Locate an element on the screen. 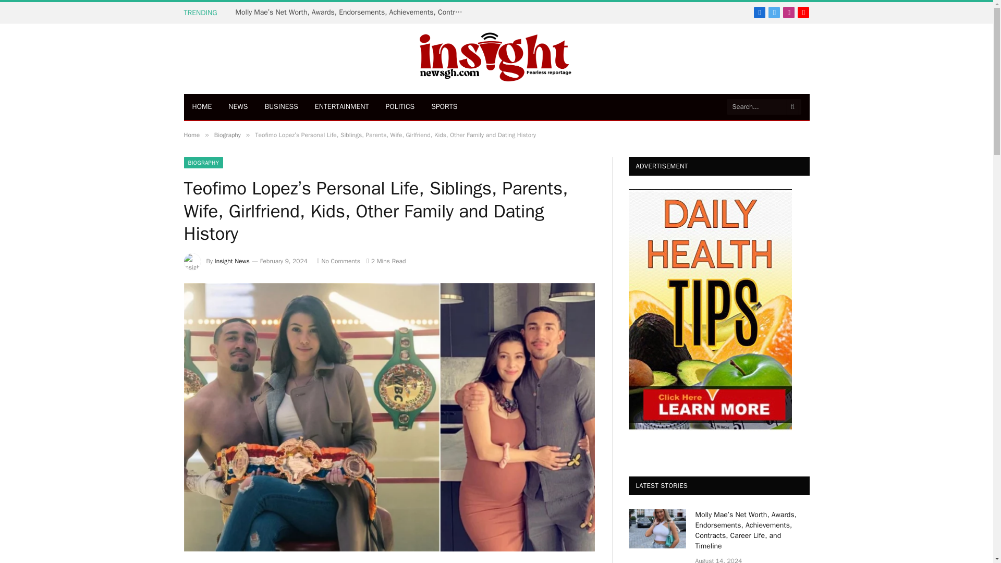 Image resolution: width=1001 pixels, height=563 pixels. No Comments is located at coordinates (339, 261).